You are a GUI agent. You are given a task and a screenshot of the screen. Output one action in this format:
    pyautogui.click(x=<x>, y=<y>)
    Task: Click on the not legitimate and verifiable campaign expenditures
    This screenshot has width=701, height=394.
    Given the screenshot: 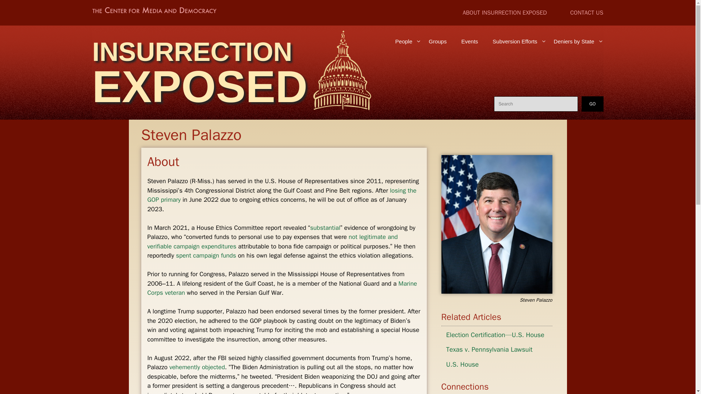 What is the action you would take?
    pyautogui.click(x=272, y=242)
    